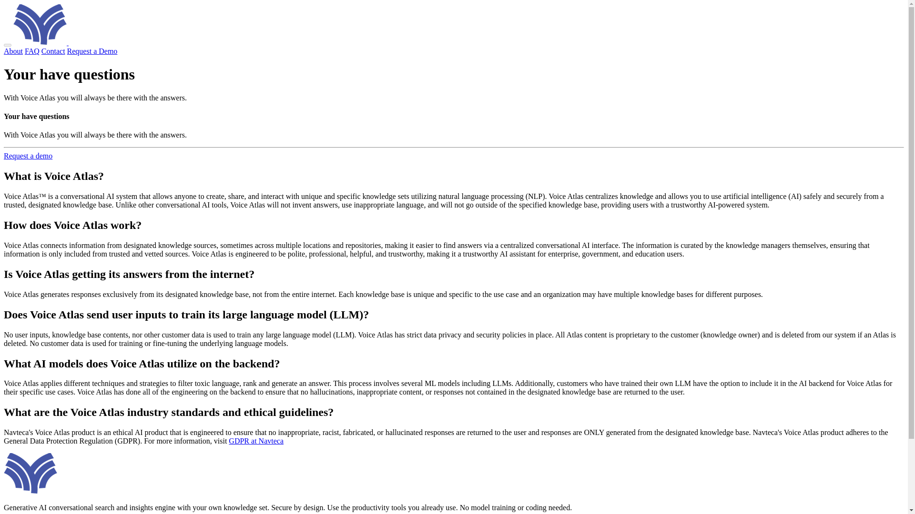 The height and width of the screenshot is (514, 915). What do you see at coordinates (31, 51) in the screenshot?
I see `FAQ` at bounding box center [31, 51].